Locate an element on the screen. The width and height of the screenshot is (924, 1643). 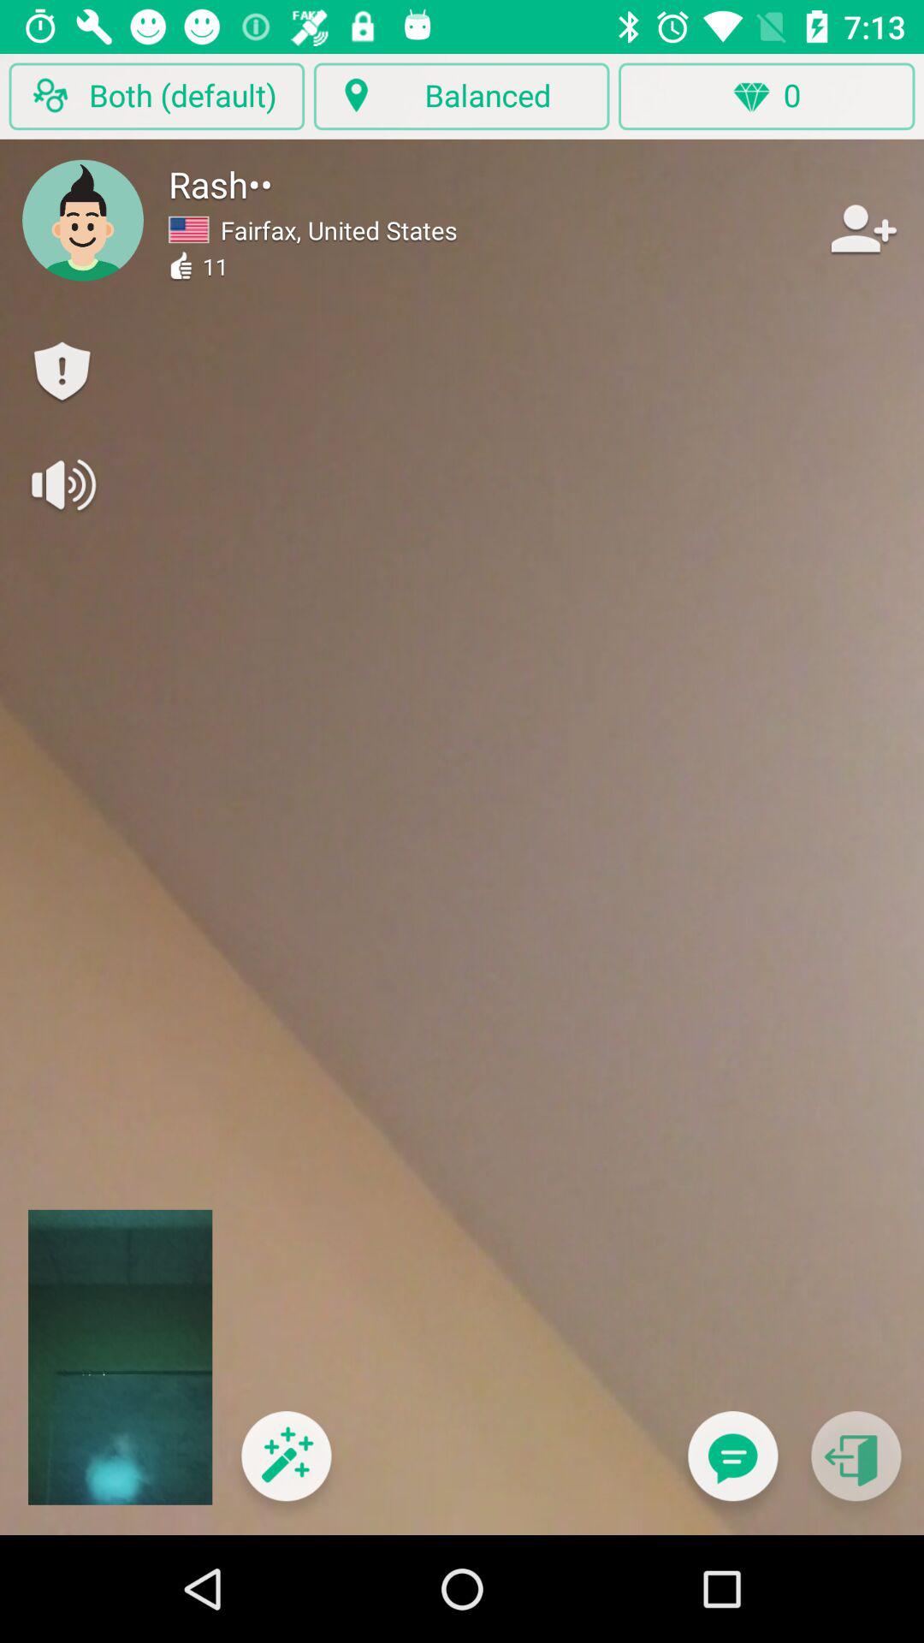
hit the sound button is located at coordinates (62, 484).